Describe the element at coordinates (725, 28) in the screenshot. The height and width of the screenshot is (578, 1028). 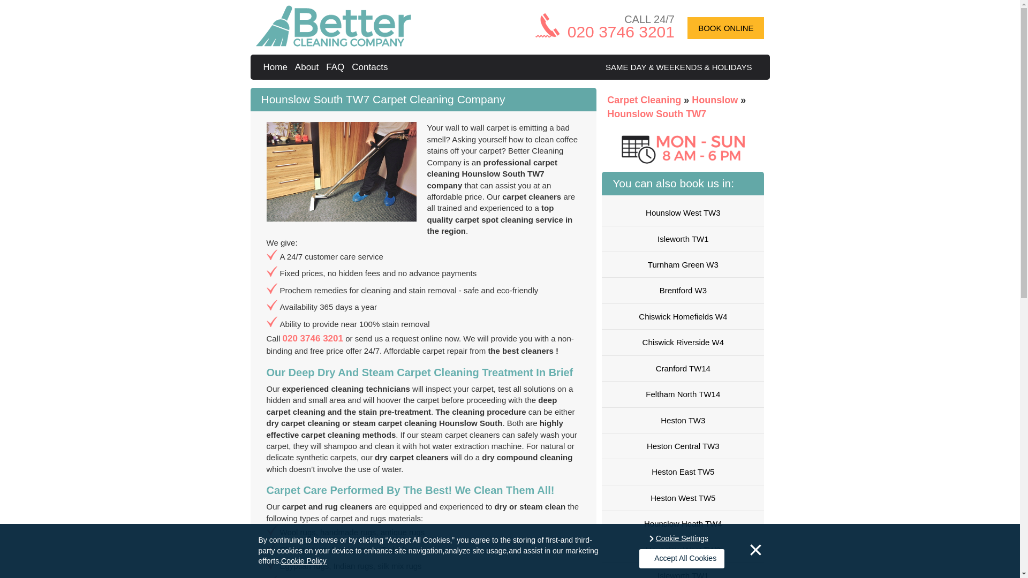
I see `BOOK ONLINE` at that location.